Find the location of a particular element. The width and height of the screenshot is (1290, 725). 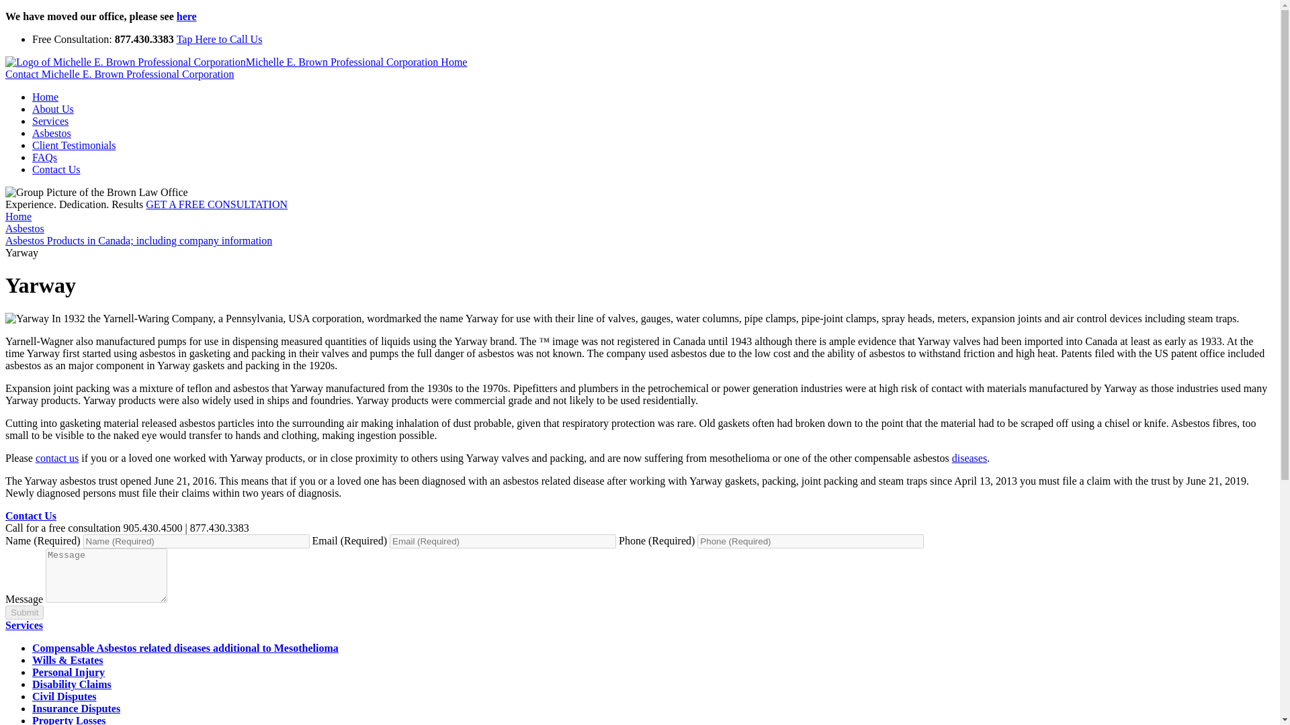

Submit is located at coordinates (24, 612).